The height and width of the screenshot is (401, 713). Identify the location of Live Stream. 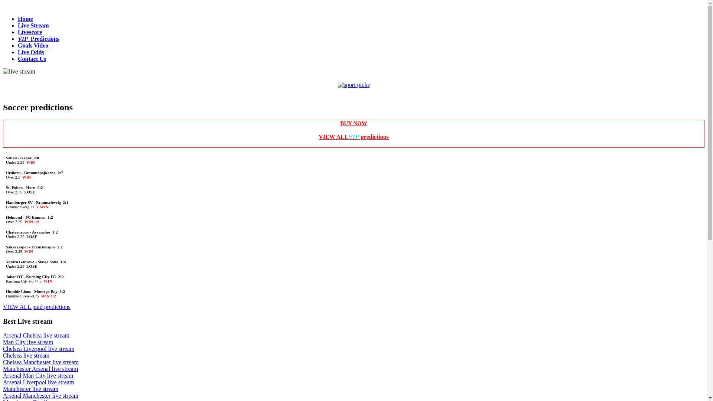
(33, 25).